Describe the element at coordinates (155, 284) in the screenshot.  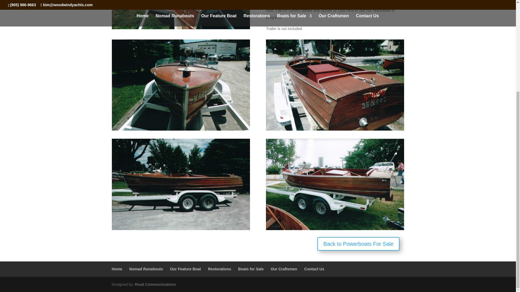
I see `Read Communications` at that location.